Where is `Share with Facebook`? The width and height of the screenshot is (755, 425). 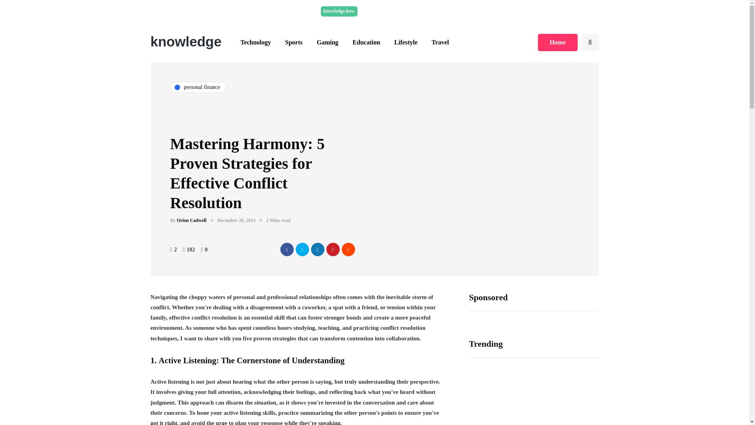 Share with Facebook is located at coordinates (287, 249).